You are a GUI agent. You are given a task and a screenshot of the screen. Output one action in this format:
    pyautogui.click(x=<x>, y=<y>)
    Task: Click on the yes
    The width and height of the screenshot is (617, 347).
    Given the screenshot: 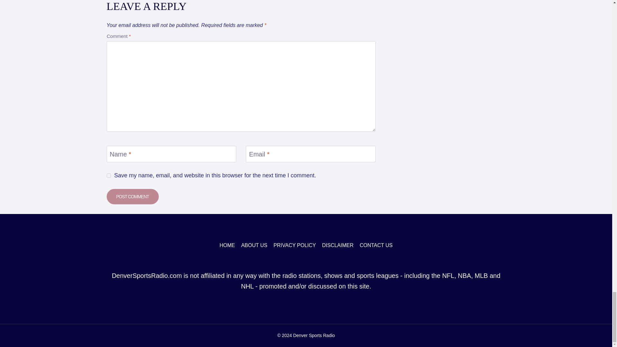 What is the action you would take?
    pyautogui.click(x=109, y=175)
    